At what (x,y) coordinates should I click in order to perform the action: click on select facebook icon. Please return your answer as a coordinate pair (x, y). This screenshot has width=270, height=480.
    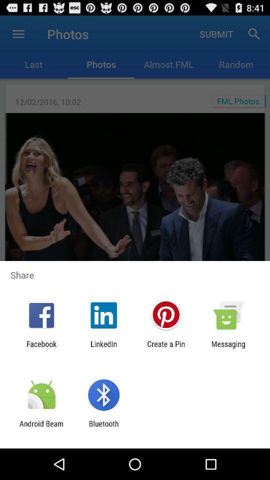
    Looking at the image, I should click on (41, 348).